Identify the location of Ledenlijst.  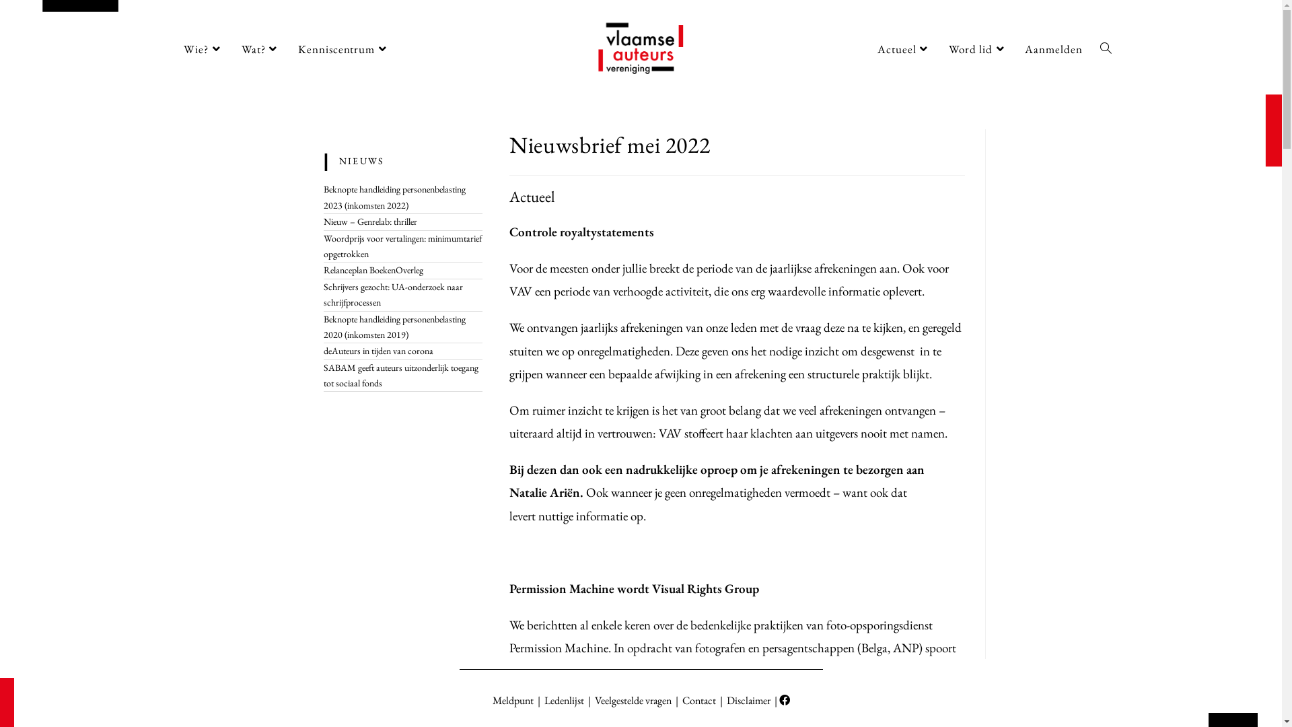
(564, 700).